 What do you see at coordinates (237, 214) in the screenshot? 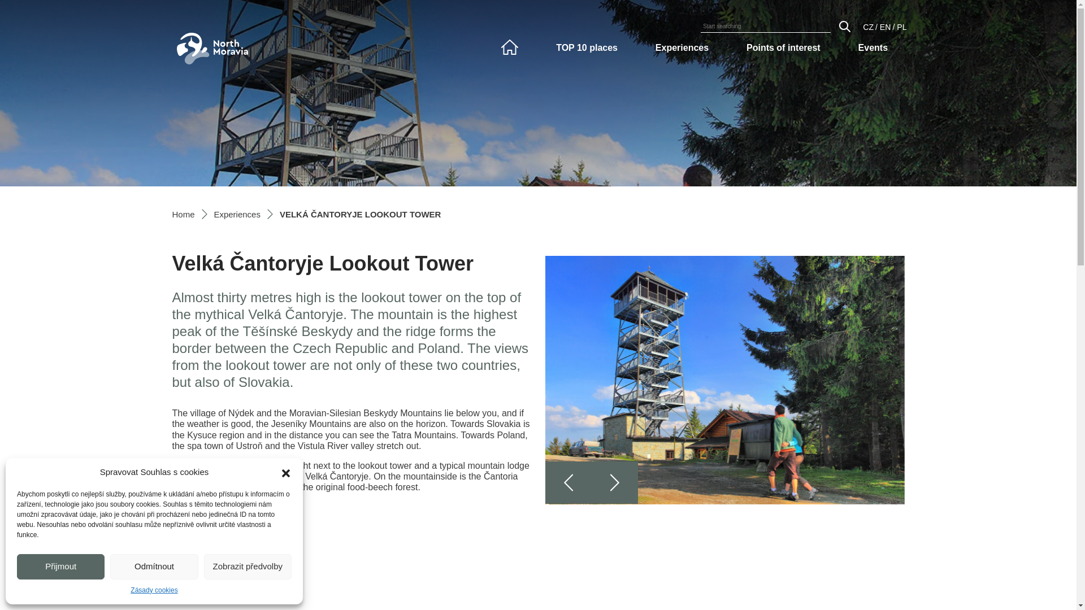
I see `Experiences` at bounding box center [237, 214].